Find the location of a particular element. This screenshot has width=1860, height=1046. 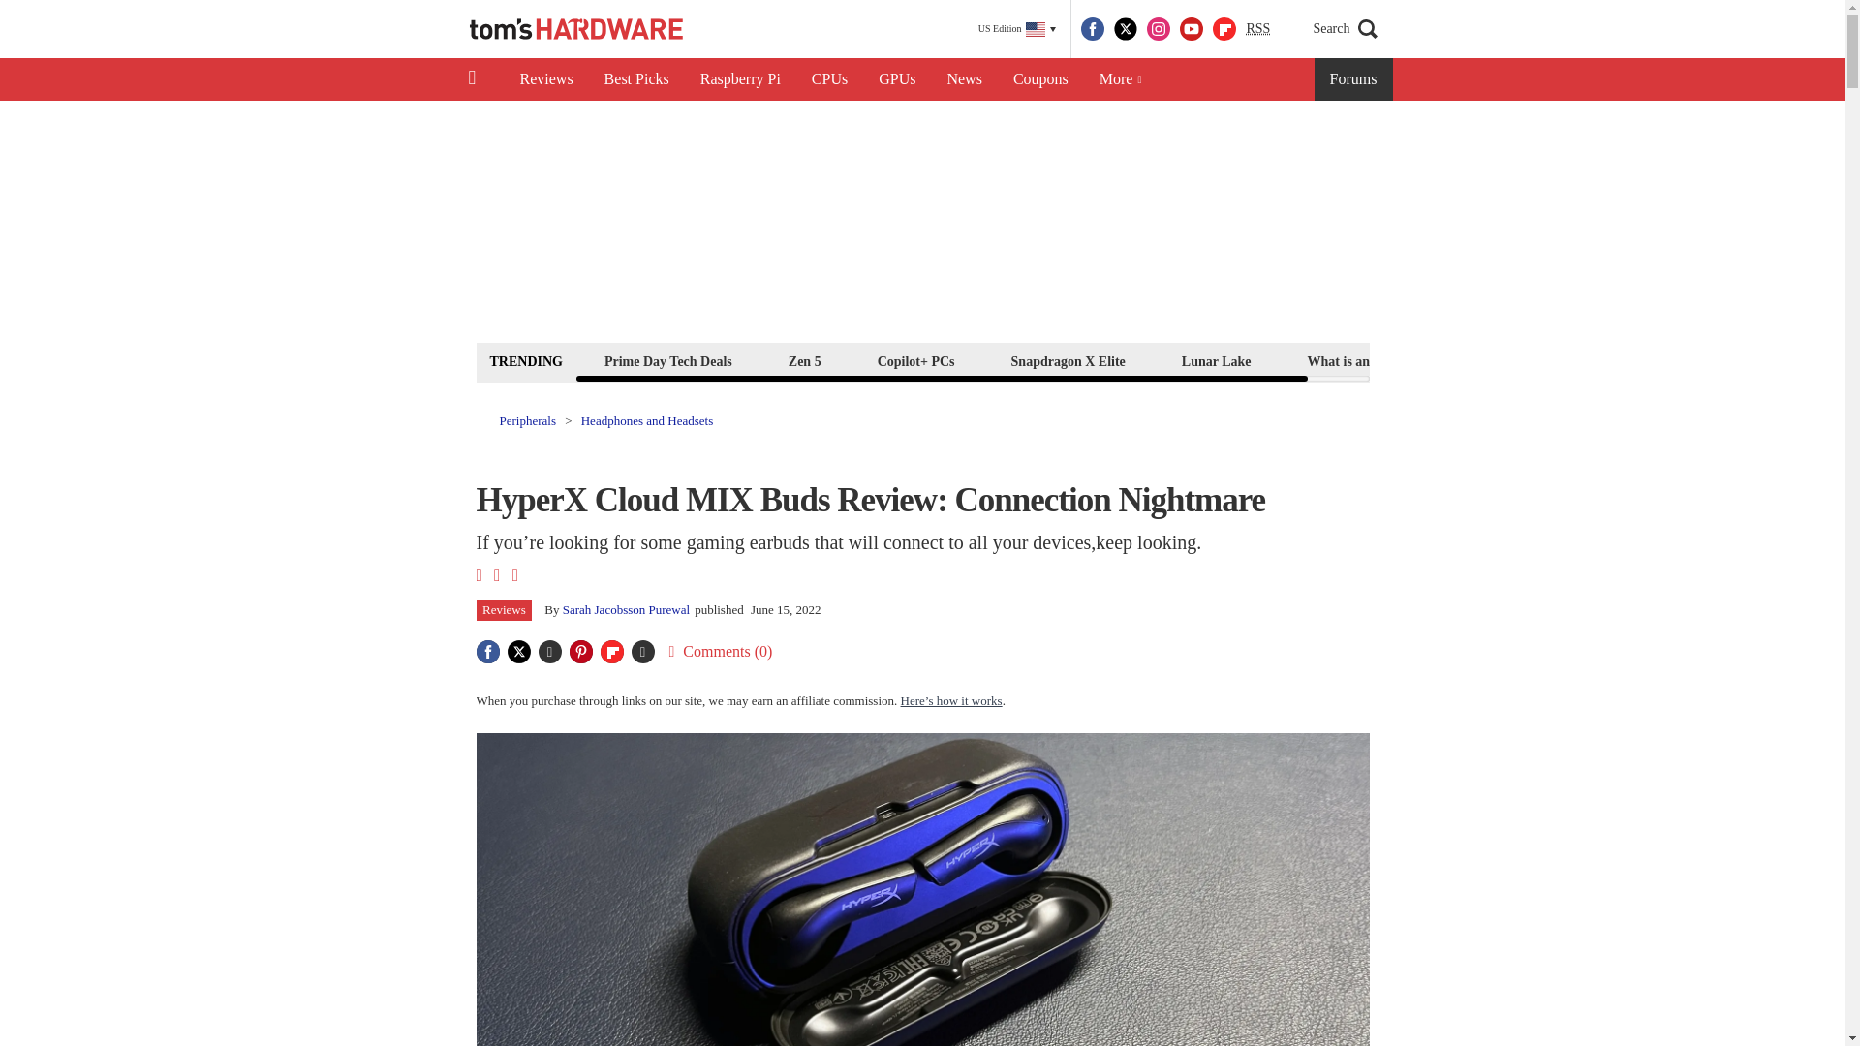

Raspberry Pi is located at coordinates (740, 79).